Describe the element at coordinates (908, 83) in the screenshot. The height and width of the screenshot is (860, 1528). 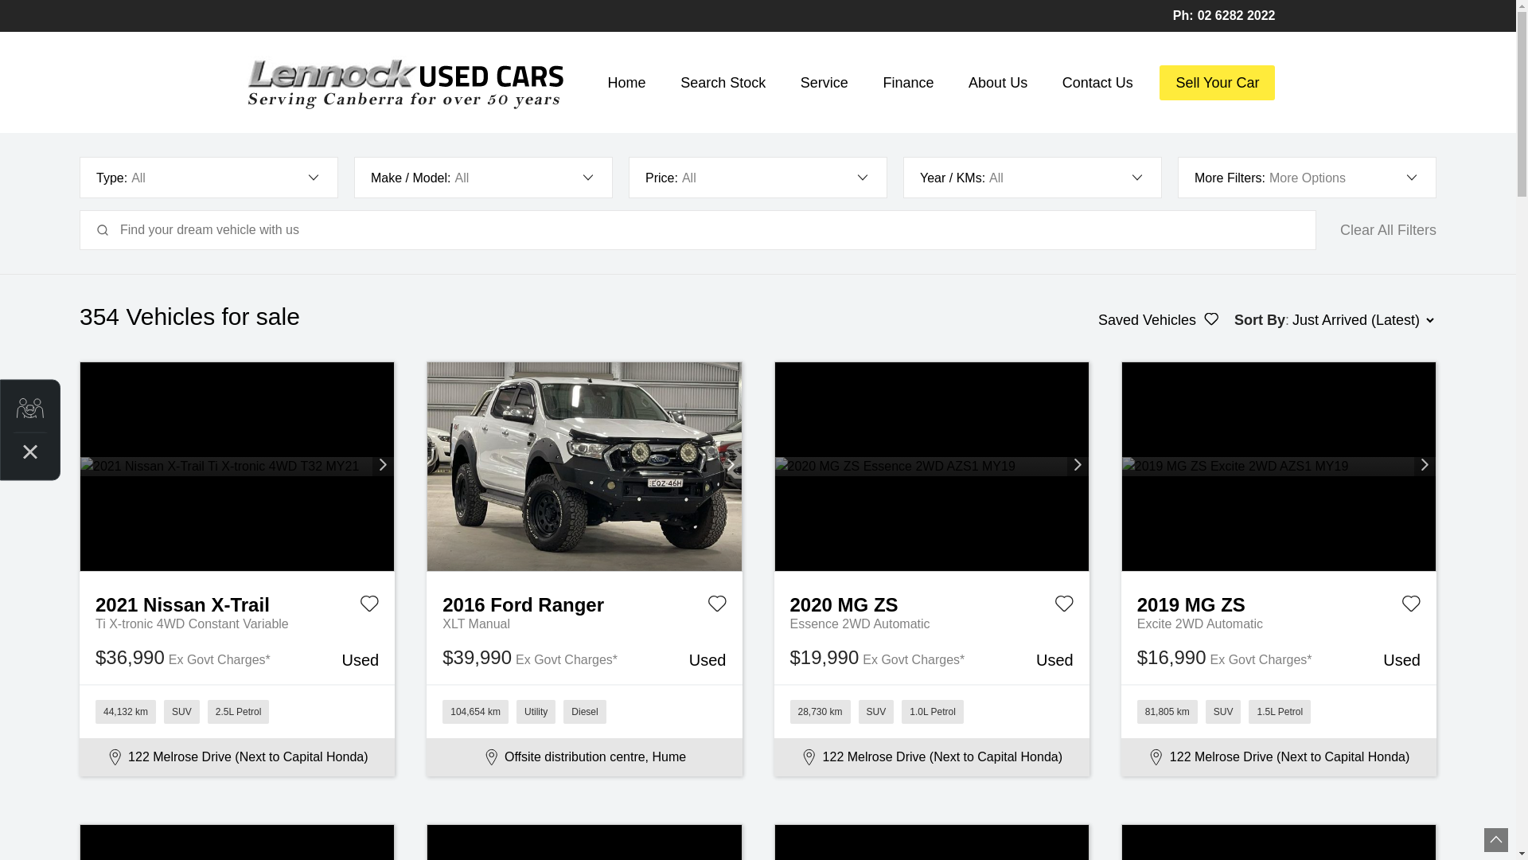
I see `Finance` at that location.